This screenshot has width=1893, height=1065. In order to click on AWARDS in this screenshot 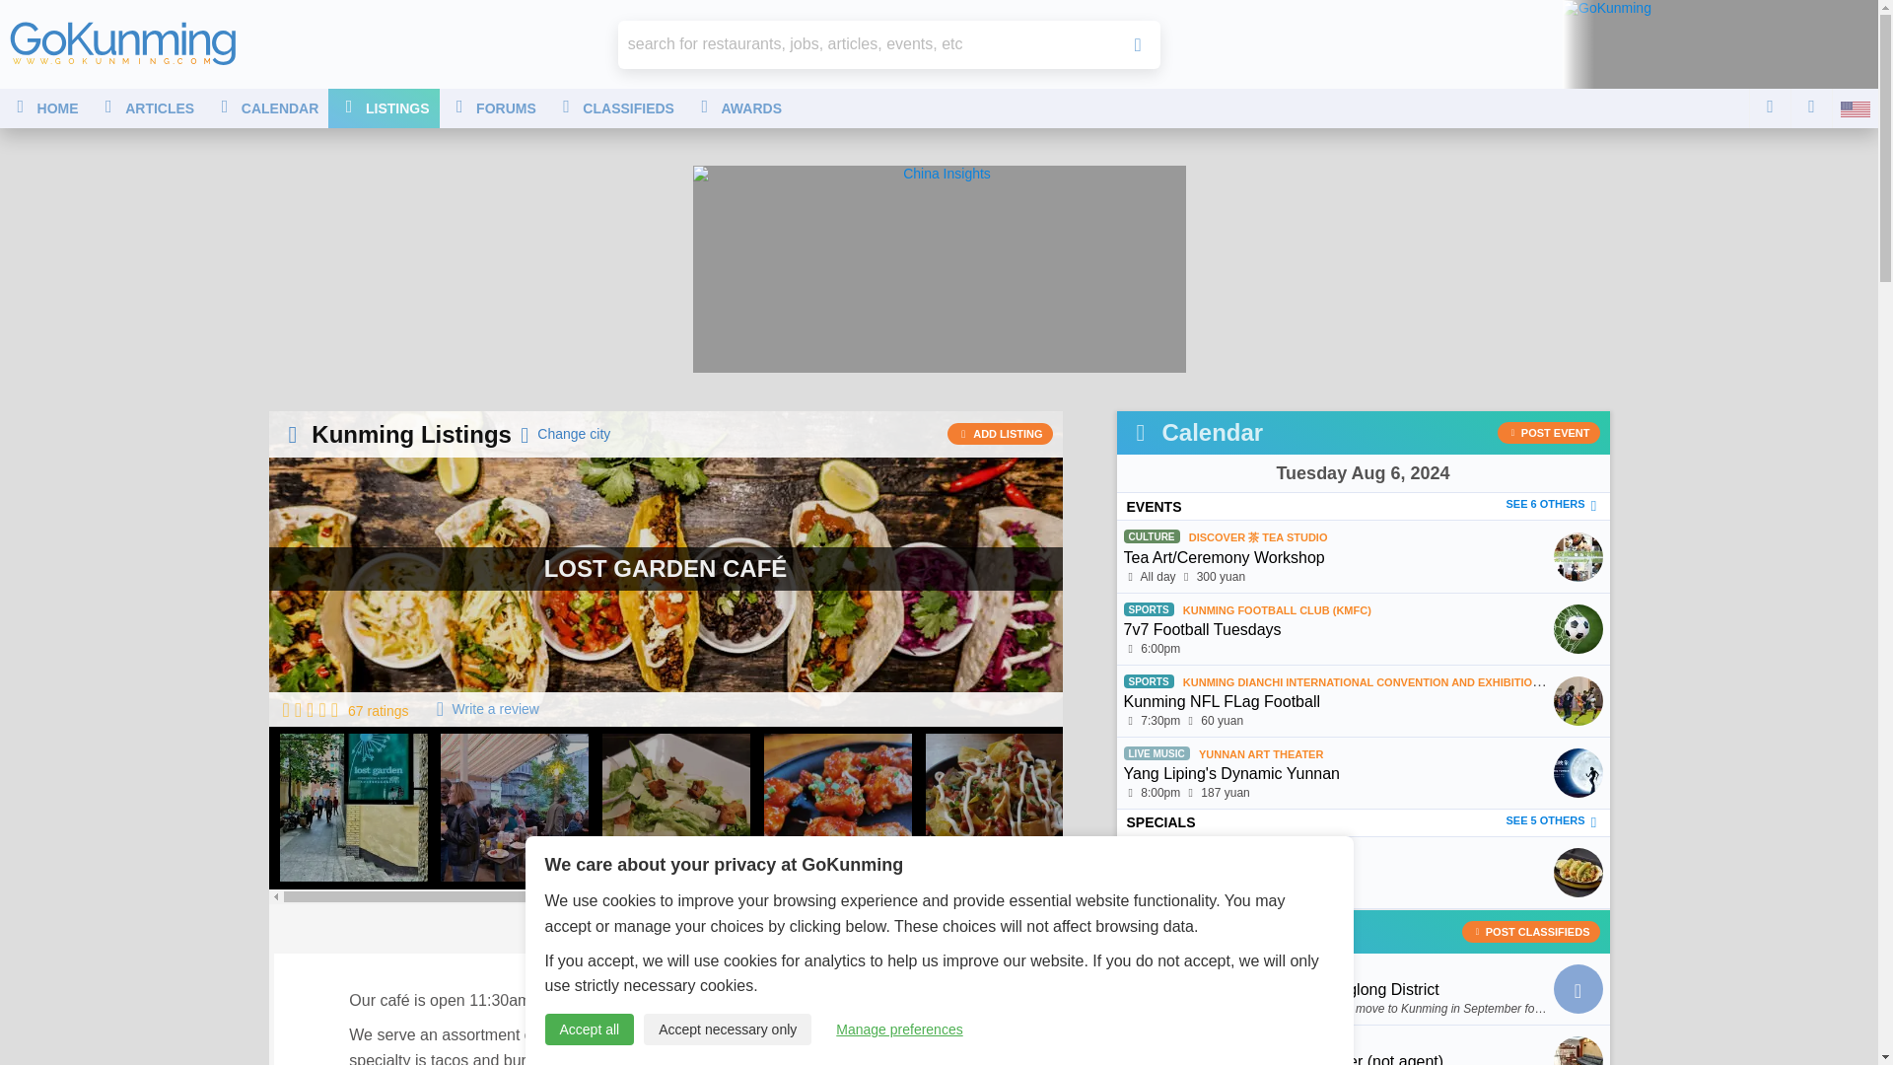, I will do `click(737, 107)`.